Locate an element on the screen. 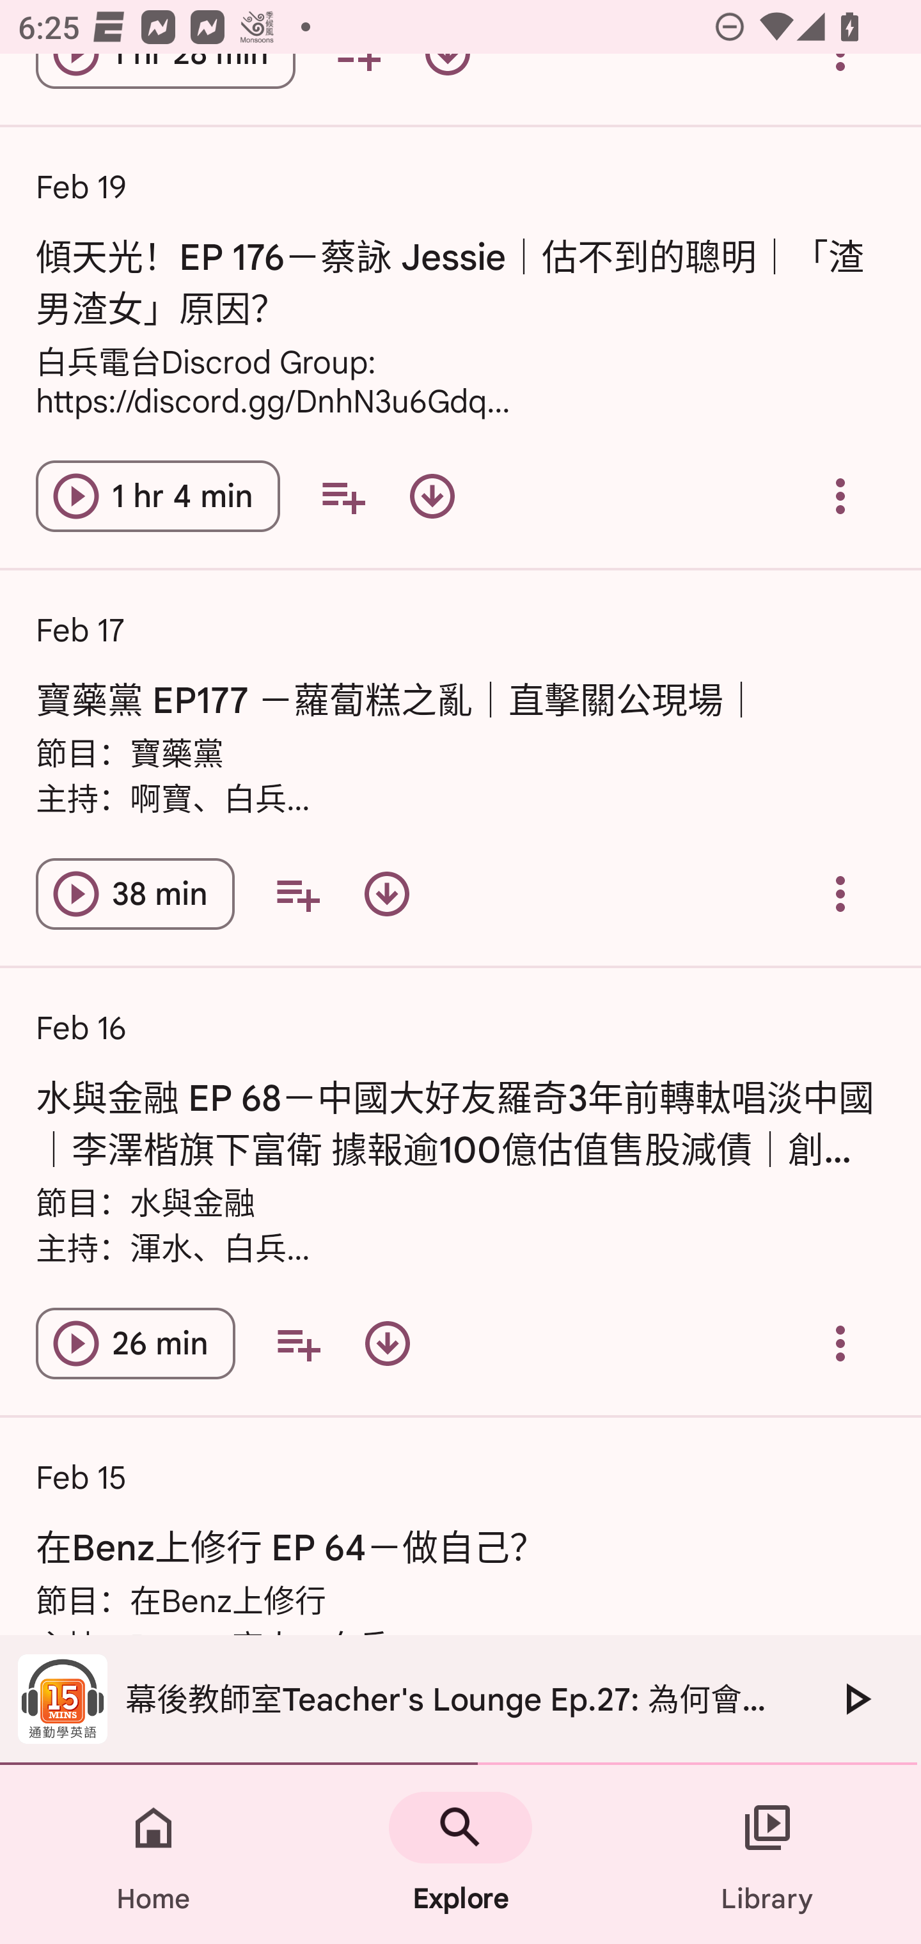 The image size is (921, 1944). Add to your queue is located at coordinates (297, 894).